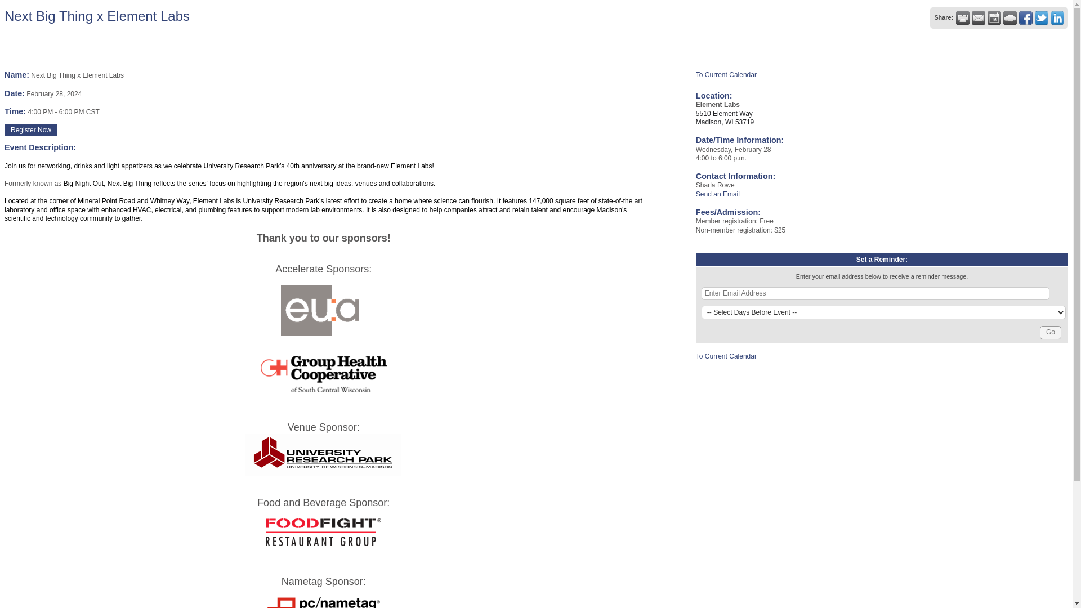 This screenshot has height=608, width=1081. Describe the element at coordinates (994, 18) in the screenshot. I see `Add to Calendar` at that location.